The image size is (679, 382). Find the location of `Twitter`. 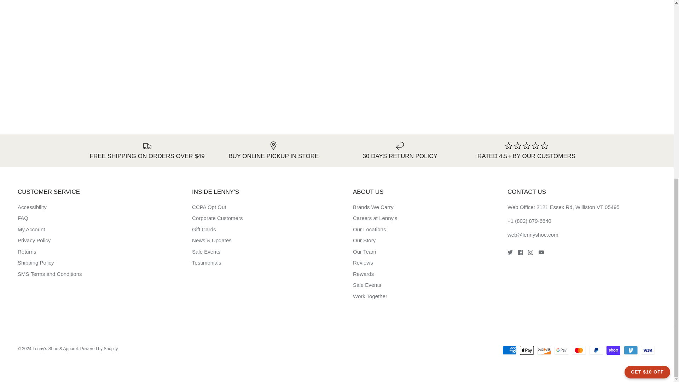

Twitter is located at coordinates (510, 253).